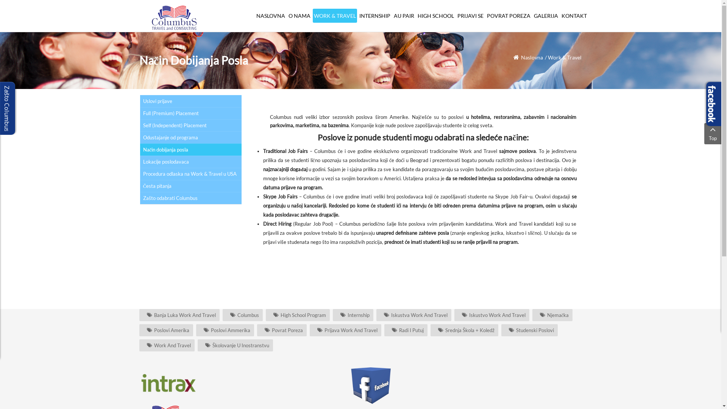  I want to click on INTERNSHIP, so click(375, 16).